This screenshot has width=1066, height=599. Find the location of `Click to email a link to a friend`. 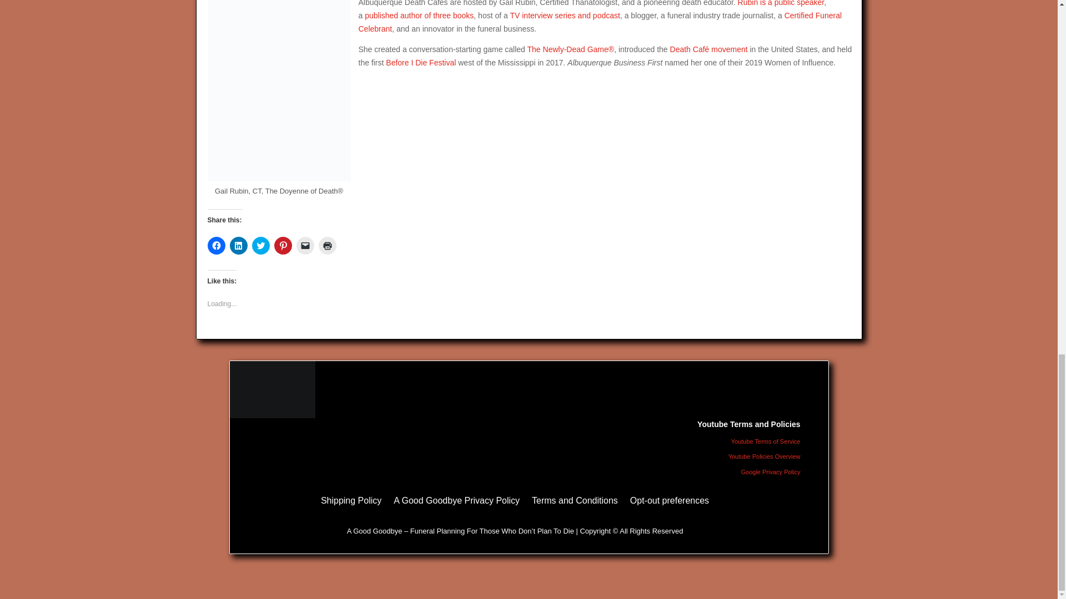

Click to email a link to a friend is located at coordinates (305, 245).